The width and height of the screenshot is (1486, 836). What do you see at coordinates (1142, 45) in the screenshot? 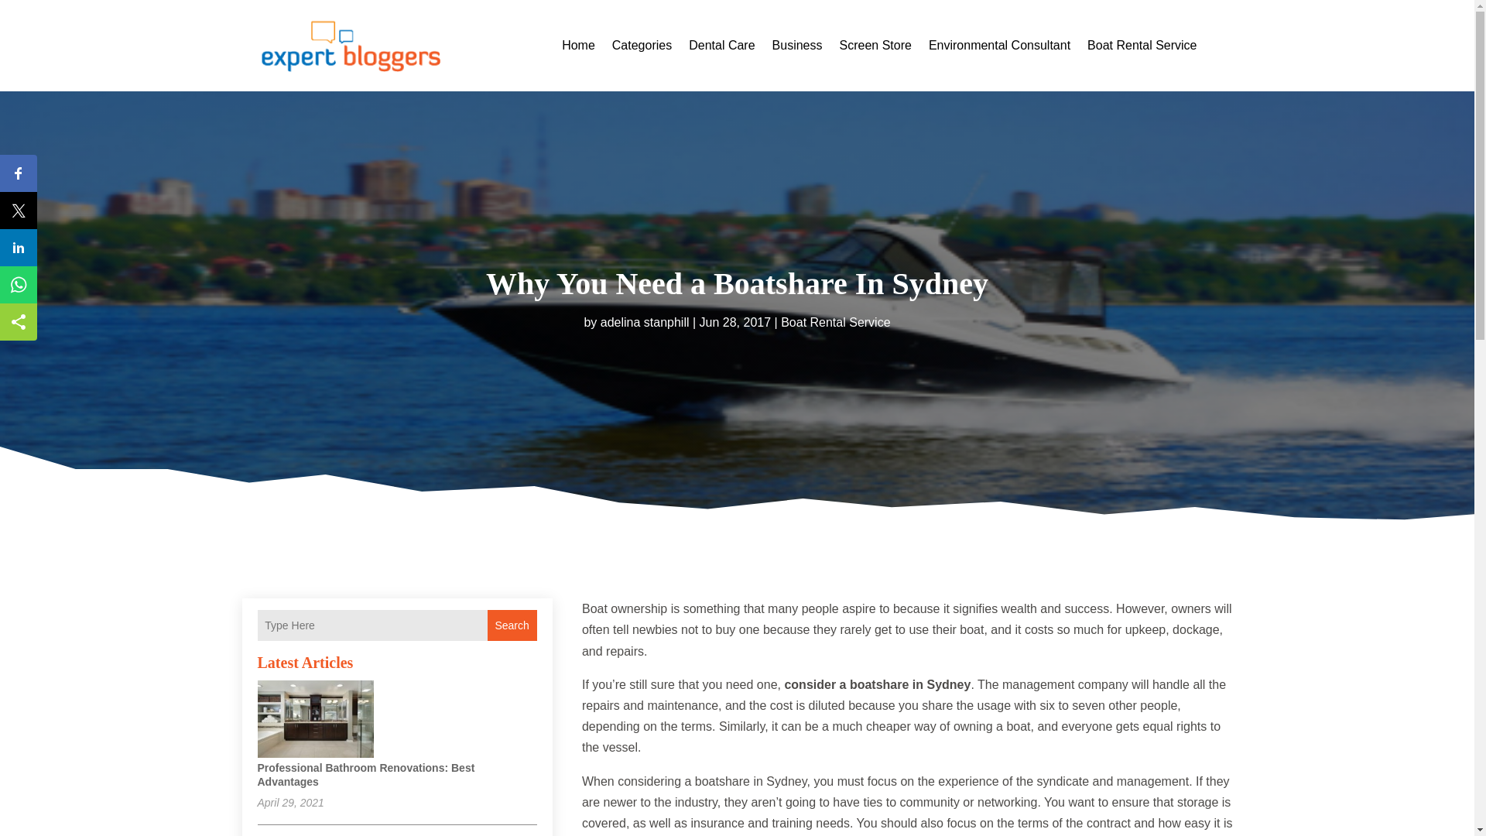
I see `Boat Rental Service` at bounding box center [1142, 45].